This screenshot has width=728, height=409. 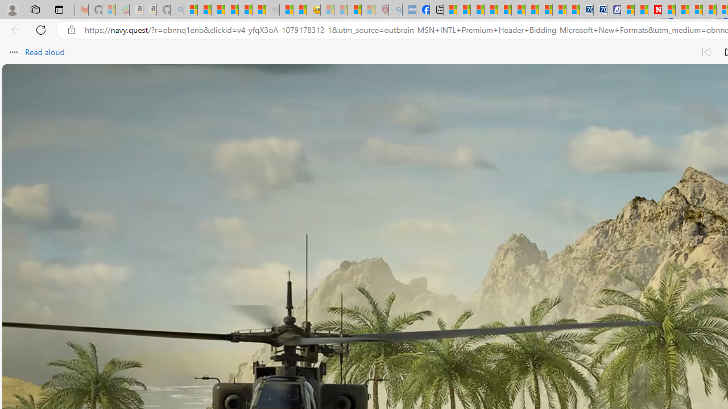 I want to click on 12 Popular Science Lies that Must be Corrected - Sleeping, so click(x=369, y=10).